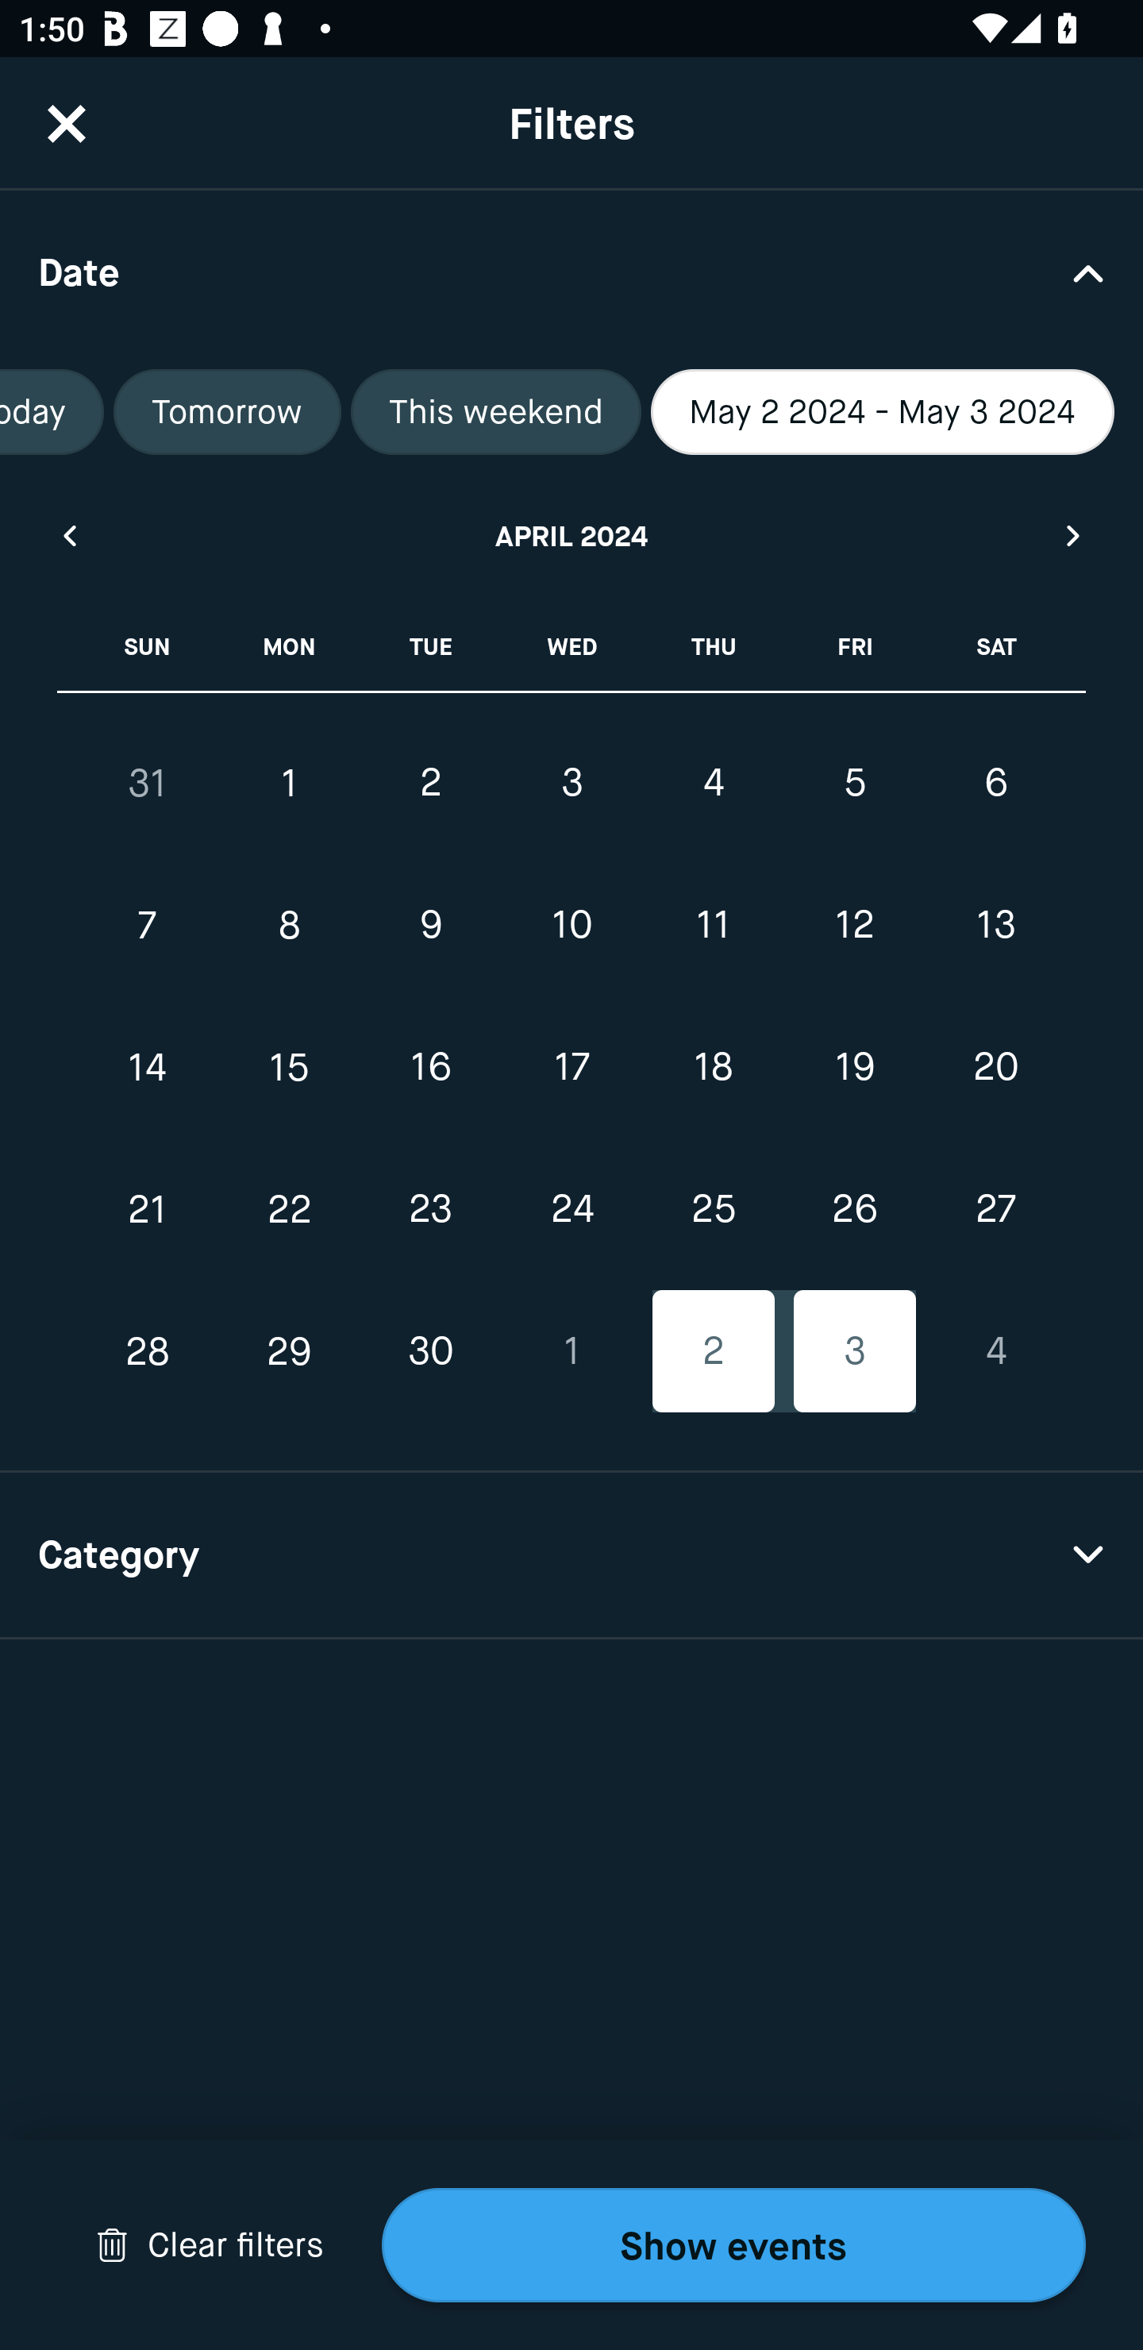  What do you see at coordinates (571, 272) in the screenshot?
I see `Date Drop Down Arrow` at bounding box center [571, 272].